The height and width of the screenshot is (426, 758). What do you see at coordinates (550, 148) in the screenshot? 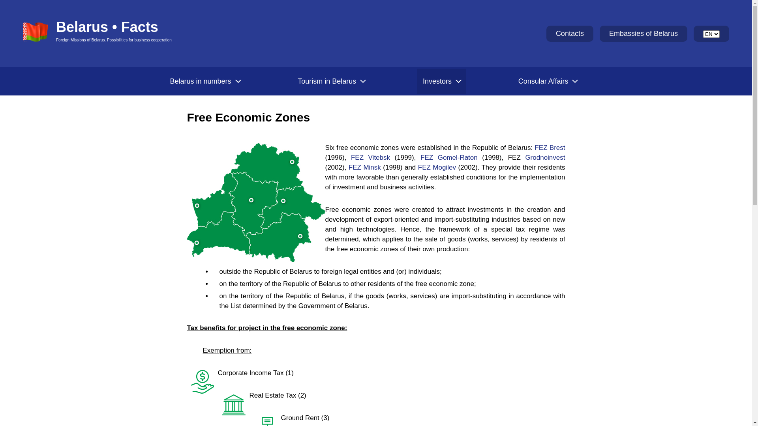
I see `FEZ Brest` at bounding box center [550, 148].